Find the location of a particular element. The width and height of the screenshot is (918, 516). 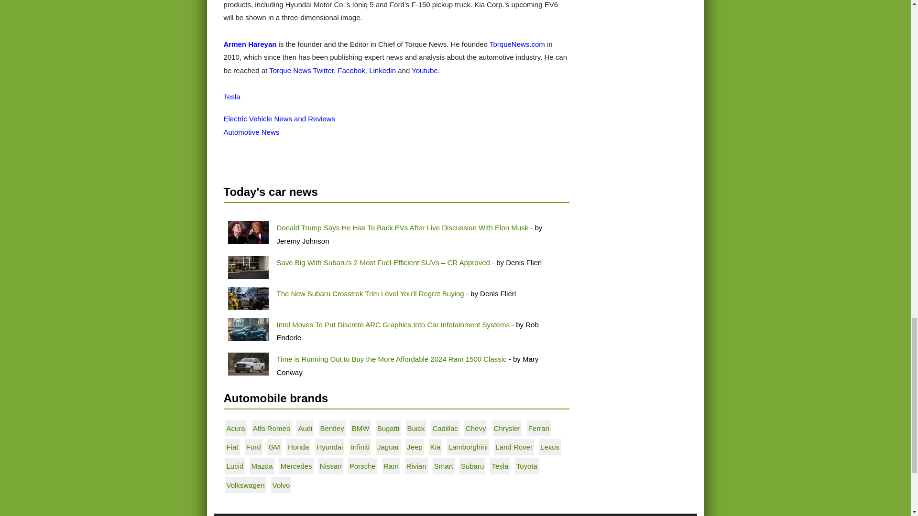

Facebok is located at coordinates (351, 70).